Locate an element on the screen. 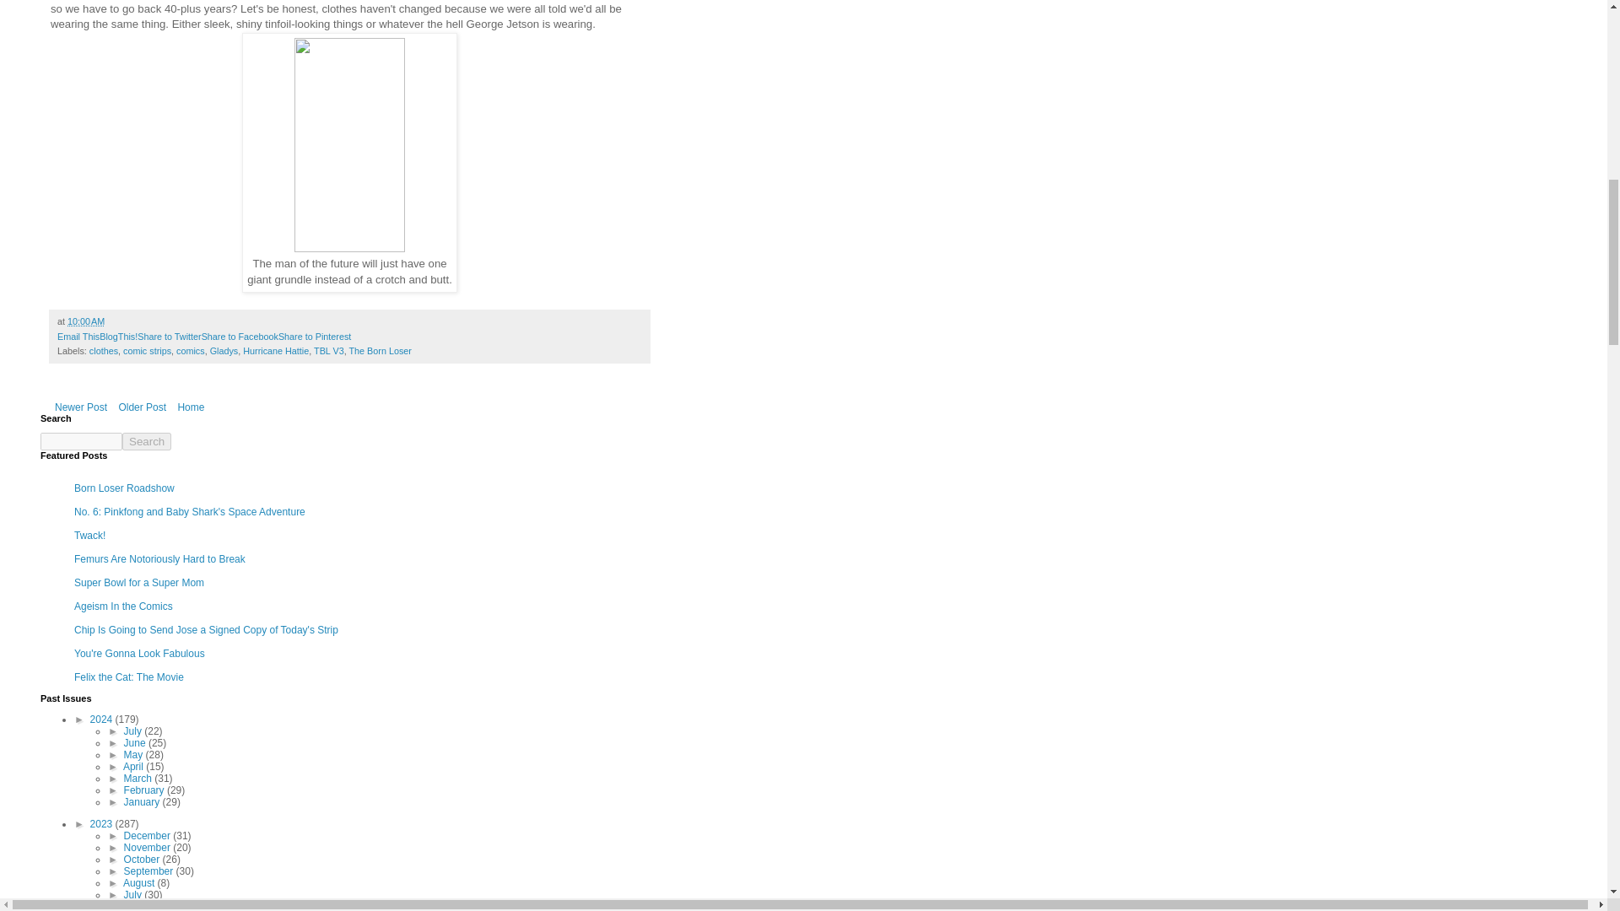 The width and height of the screenshot is (1620, 911). Femurs Are Notoriously Hard to Break is located at coordinates (160, 558).